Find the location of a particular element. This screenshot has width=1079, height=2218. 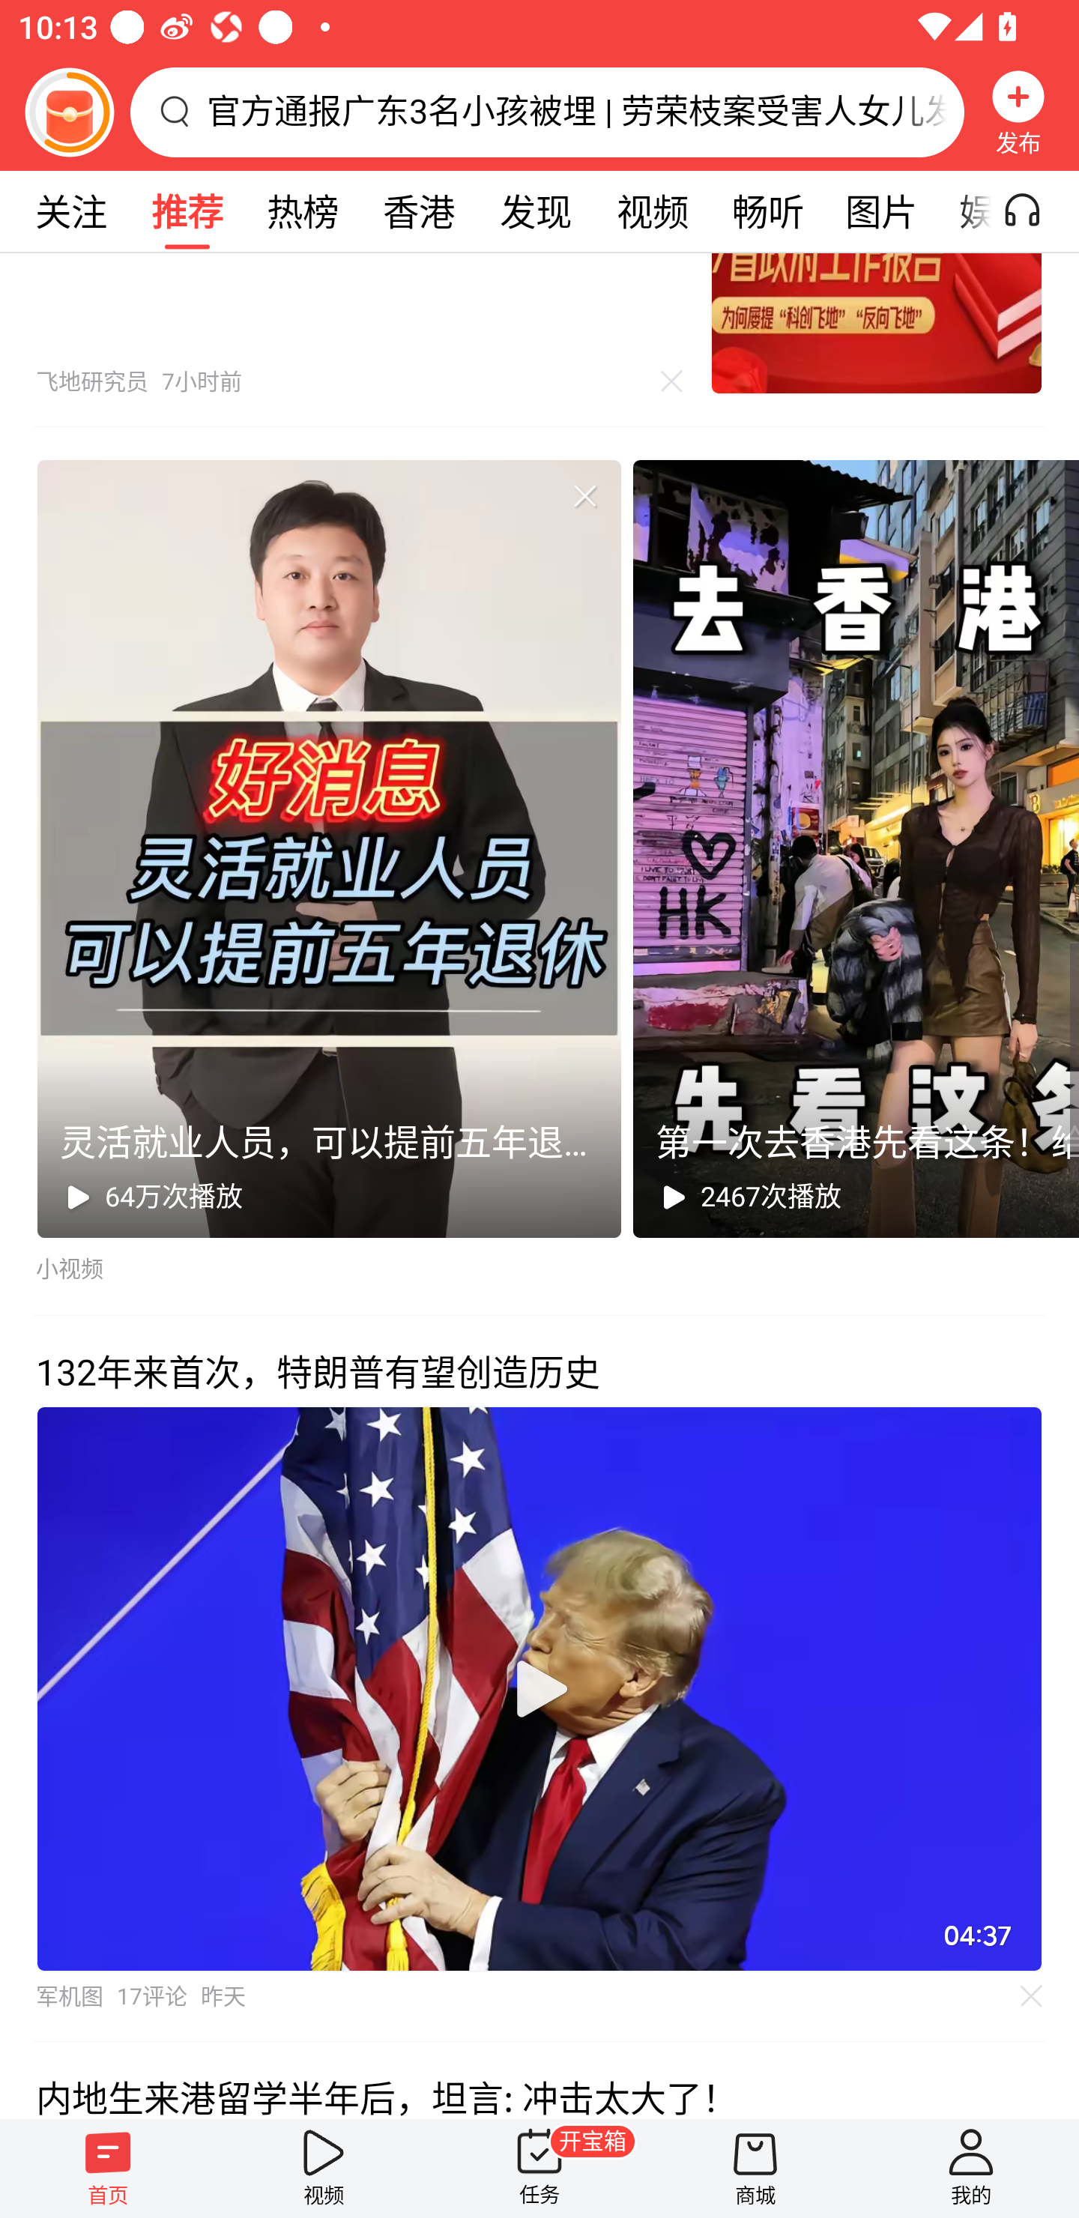

发布 发布，按钮 is located at coordinates (1018, 112).